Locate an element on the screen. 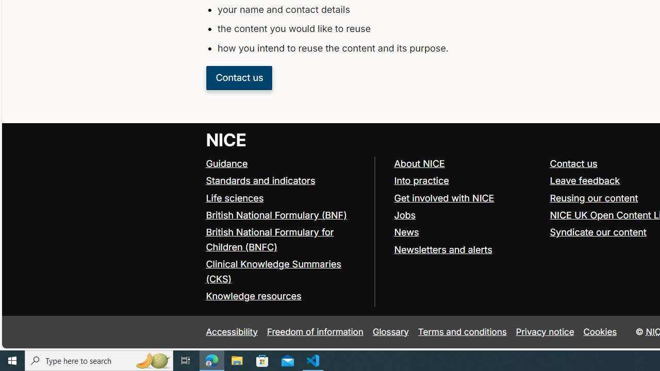  Jobs is located at coordinates (405, 214).